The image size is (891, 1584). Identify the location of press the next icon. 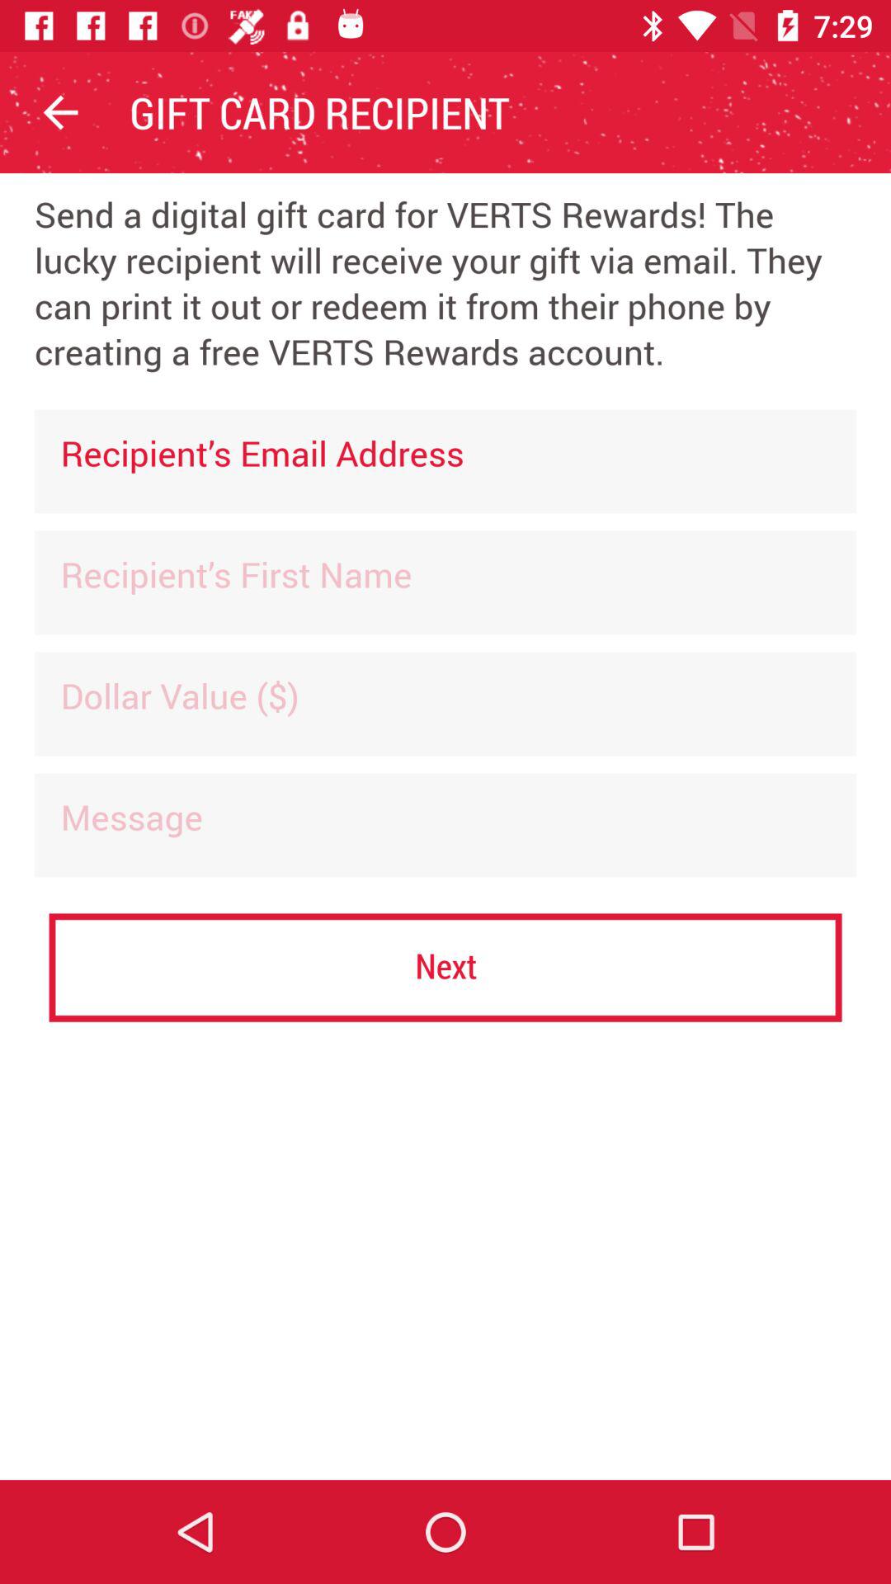
(445, 967).